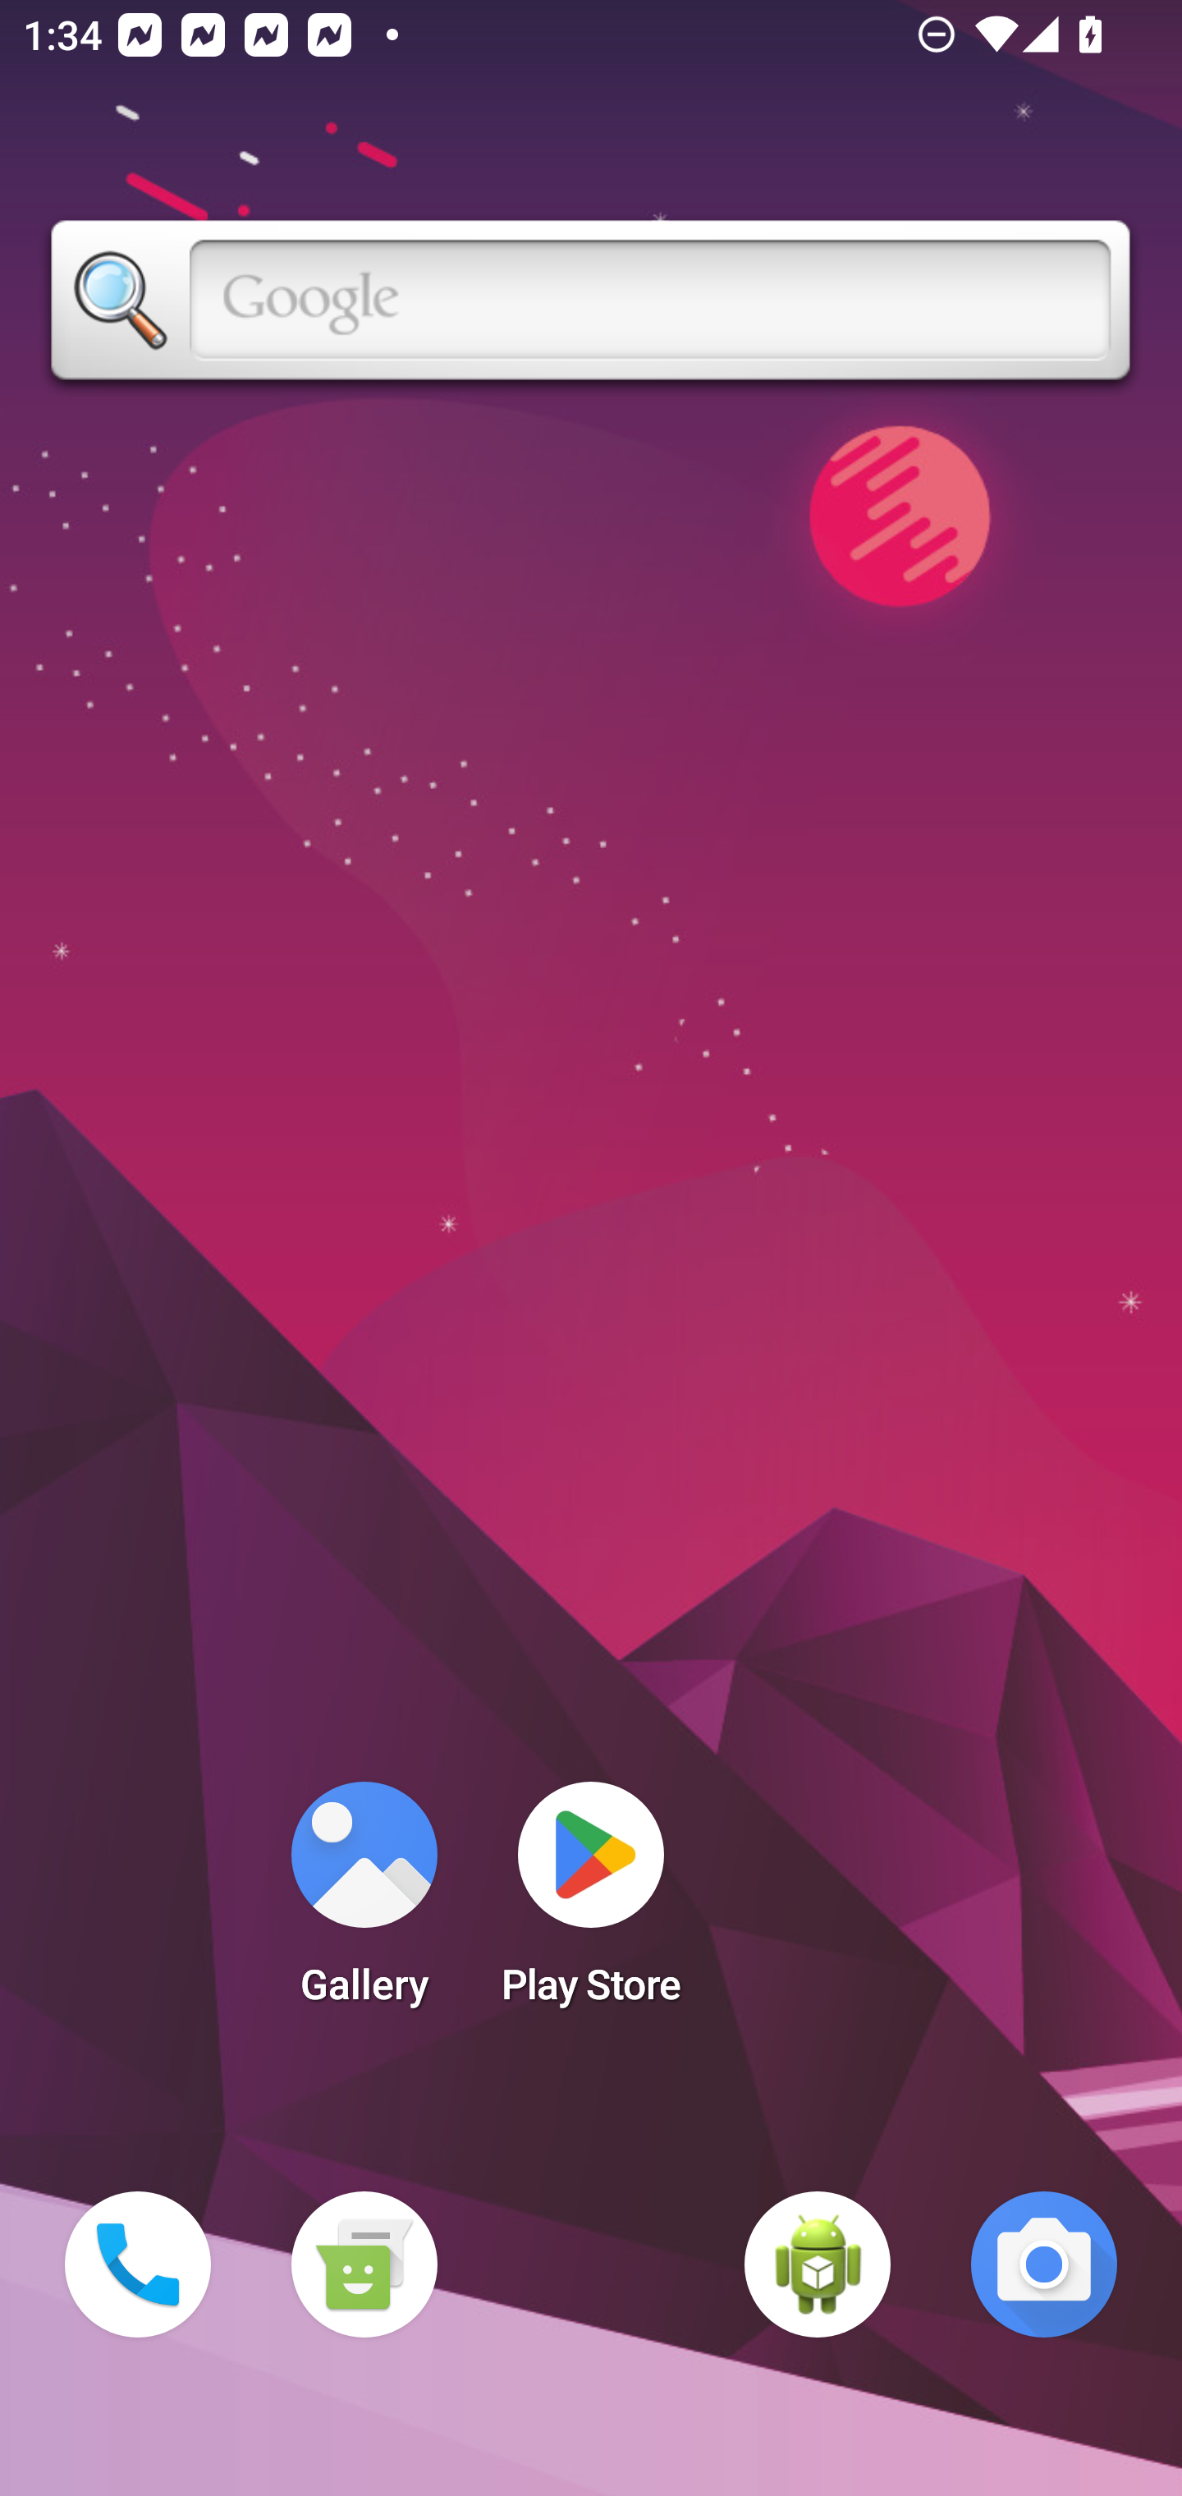  Describe the element at coordinates (818, 2264) in the screenshot. I see `WebView Browser Tester` at that location.